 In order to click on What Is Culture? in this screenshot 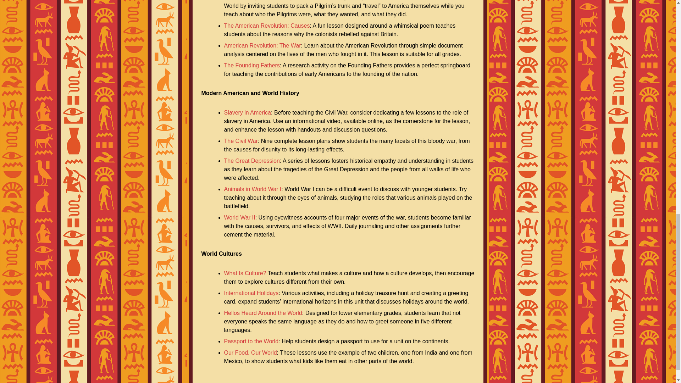, I will do `click(245, 273)`.